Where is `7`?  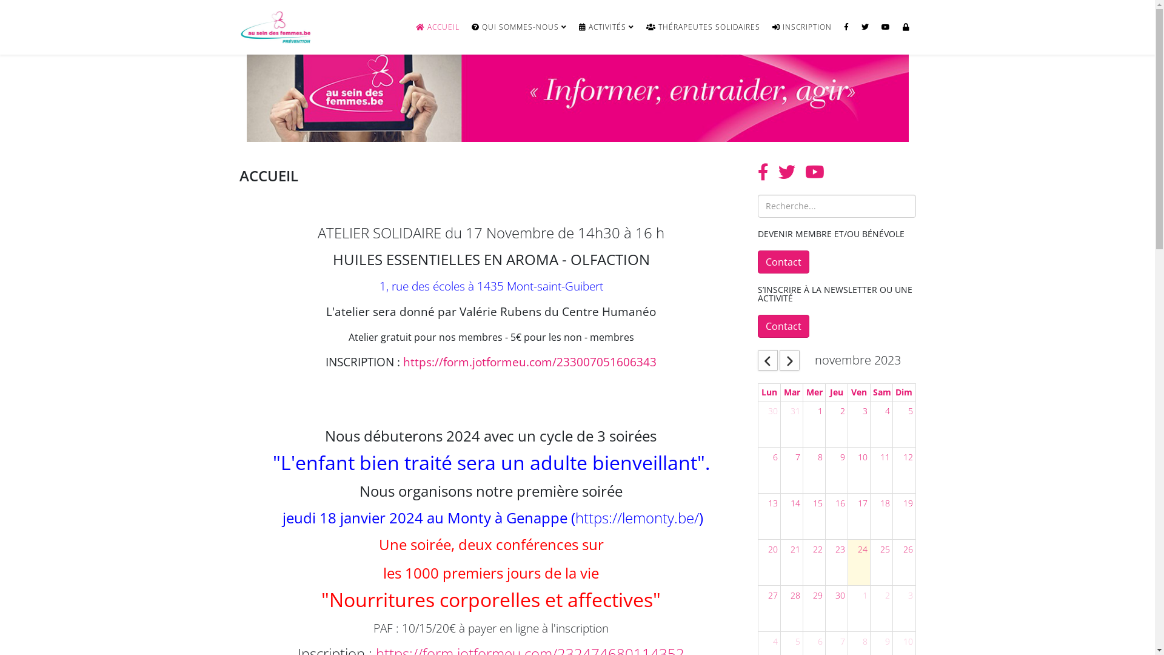 7 is located at coordinates (843, 642).